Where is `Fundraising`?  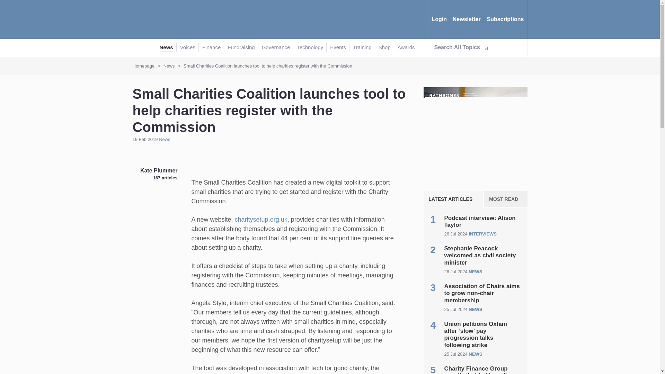 Fundraising is located at coordinates (241, 48).